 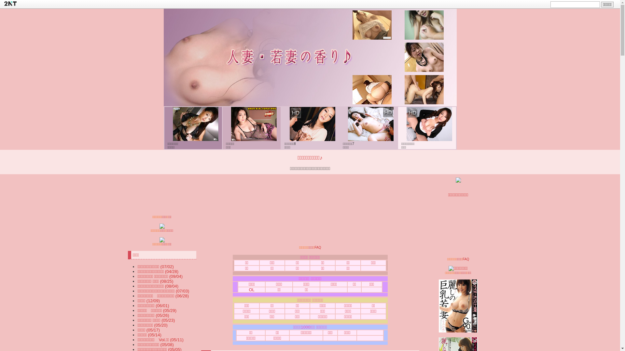 I want to click on FAQ, so click(x=466, y=259).